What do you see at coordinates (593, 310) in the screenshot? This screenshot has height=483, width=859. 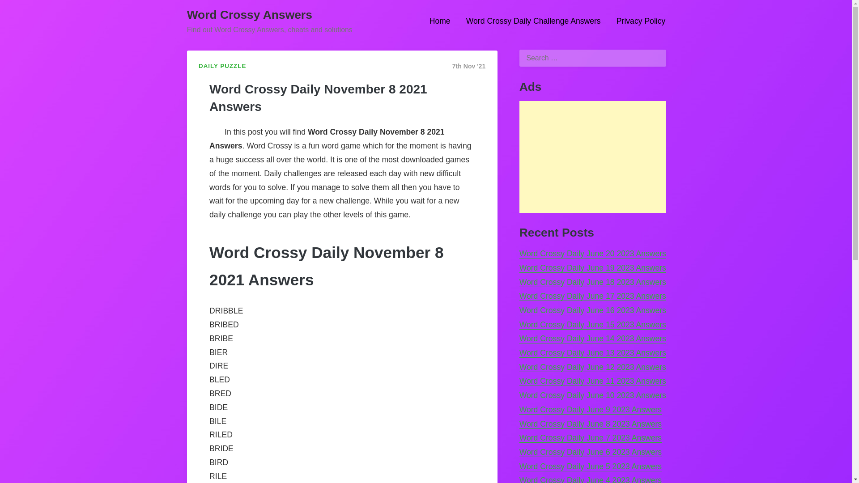 I see `Word Crossy Daily June 16 2023 Answers` at bounding box center [593, 310].